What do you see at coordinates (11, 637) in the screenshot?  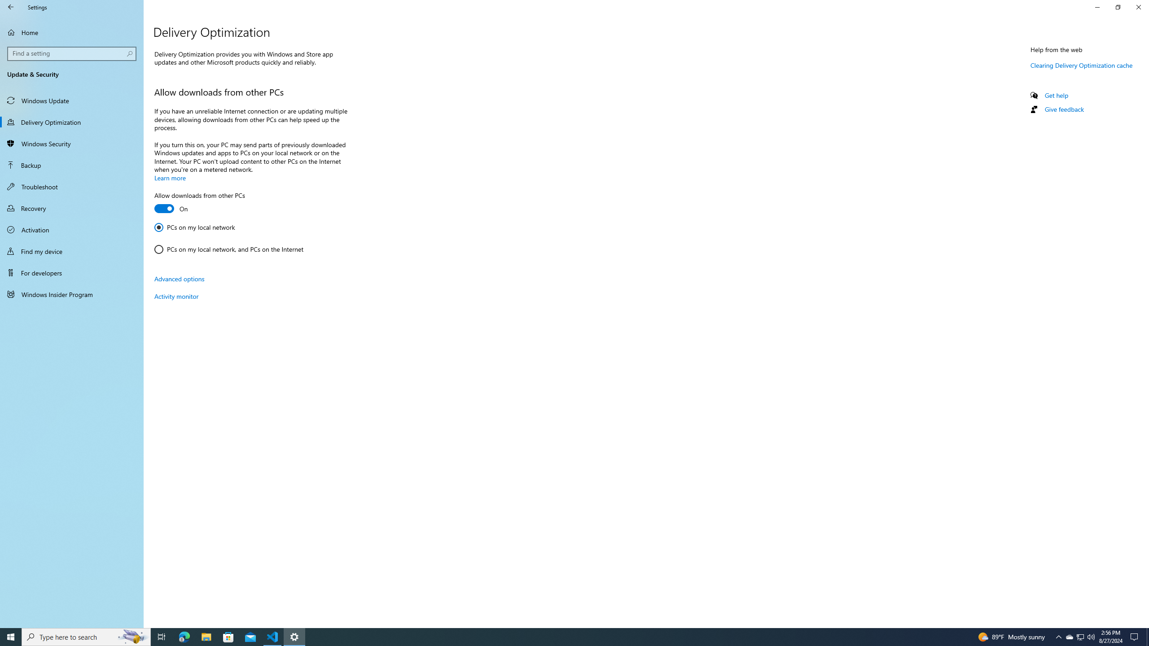 I see `Start` at bounding box center [11, 637].